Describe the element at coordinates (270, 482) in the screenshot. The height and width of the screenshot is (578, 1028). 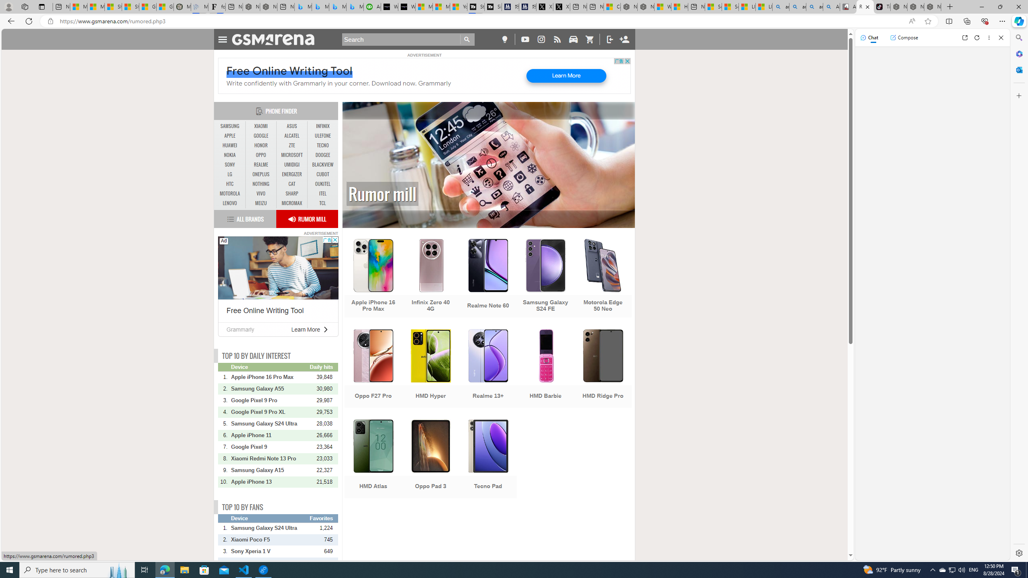
I see `Apple iPhone 13` at that location.